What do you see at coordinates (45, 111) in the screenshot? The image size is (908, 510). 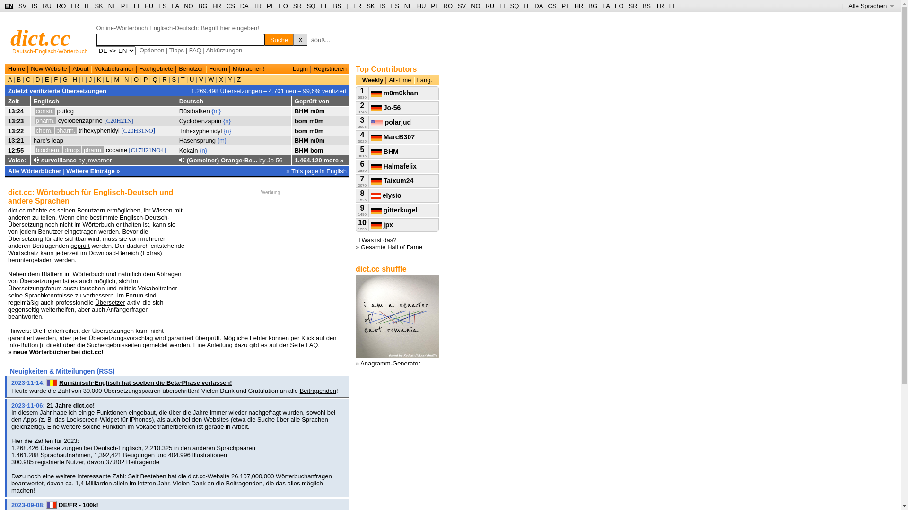 I see `constr.` at bounding box center [45, 111].